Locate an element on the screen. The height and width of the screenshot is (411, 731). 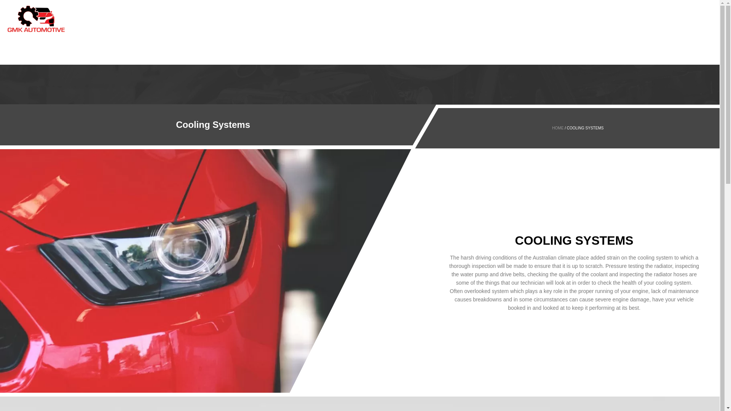
GALLERY is located at coordinates (22, 51).